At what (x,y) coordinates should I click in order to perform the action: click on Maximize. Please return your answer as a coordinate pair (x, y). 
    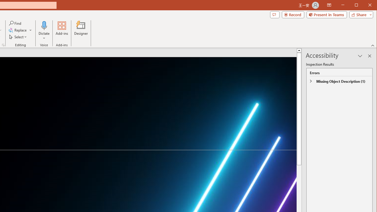
    Looking at the image, I should click on (365, 5).